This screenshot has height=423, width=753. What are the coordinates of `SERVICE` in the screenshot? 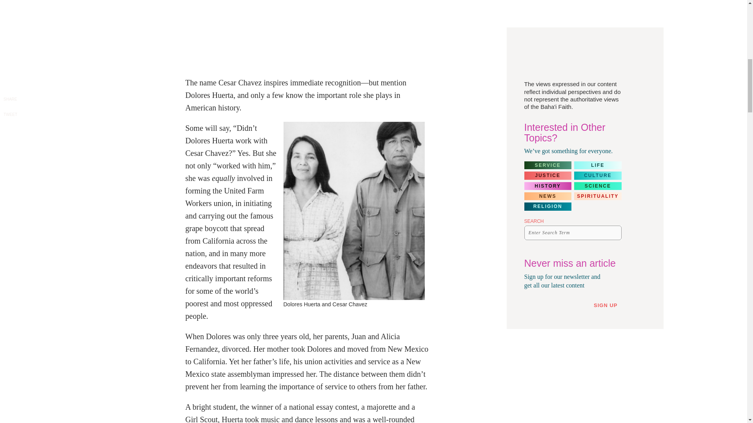 It's located at (547, 165).